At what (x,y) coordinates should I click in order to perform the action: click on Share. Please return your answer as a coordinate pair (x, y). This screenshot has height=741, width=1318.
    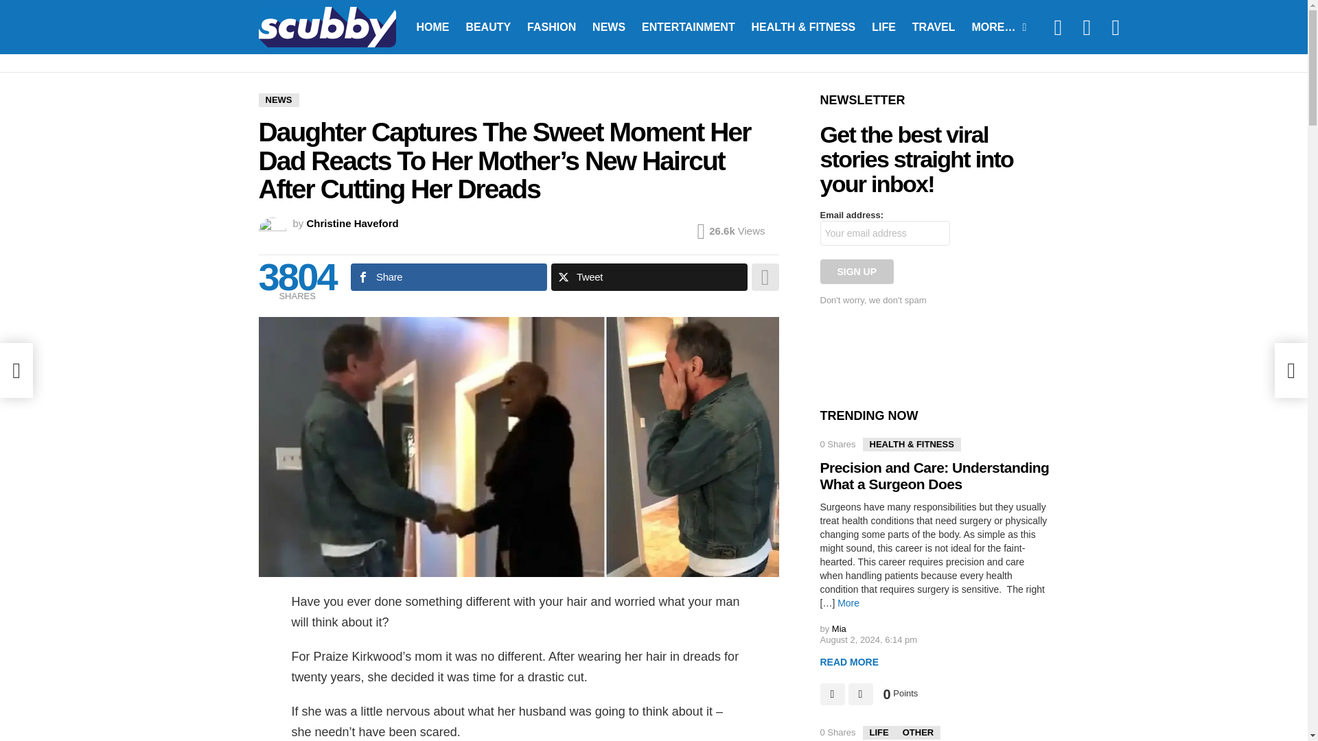
    Looking at the image, I should click on (448, 277).